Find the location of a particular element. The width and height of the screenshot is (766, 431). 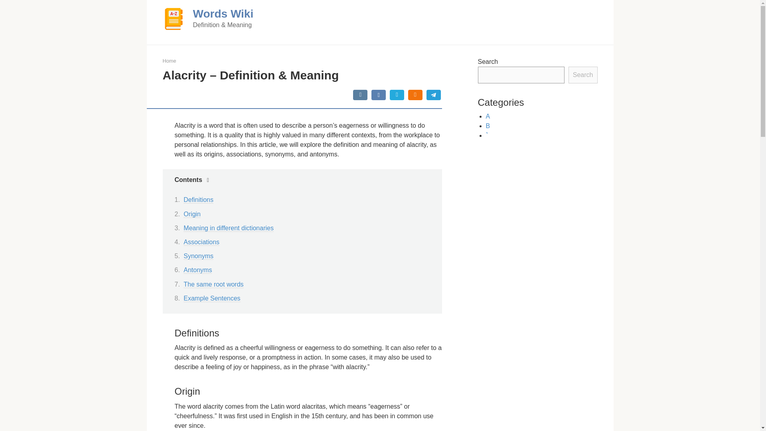

Example Sentences is located at coordinates (212, 299).